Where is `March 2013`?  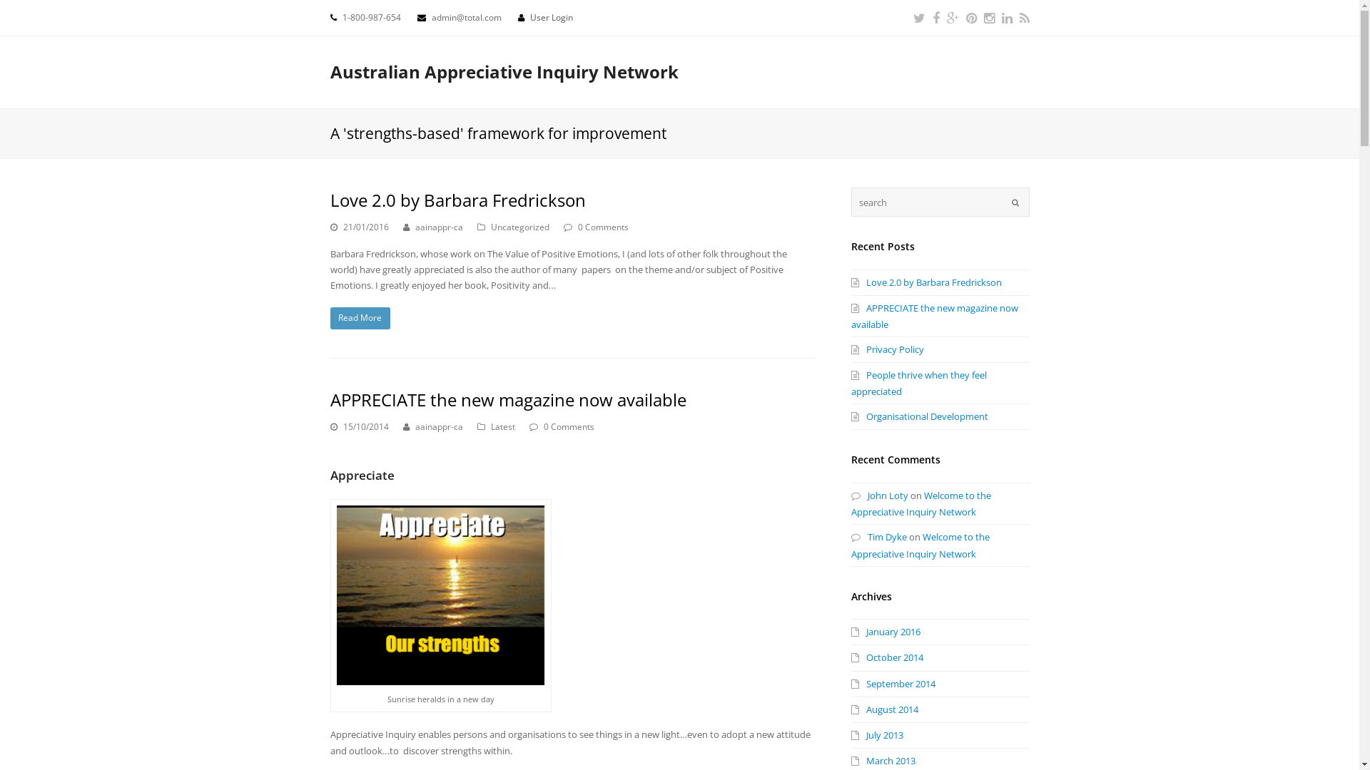 March 2013 is located at coordinates (883, 761).